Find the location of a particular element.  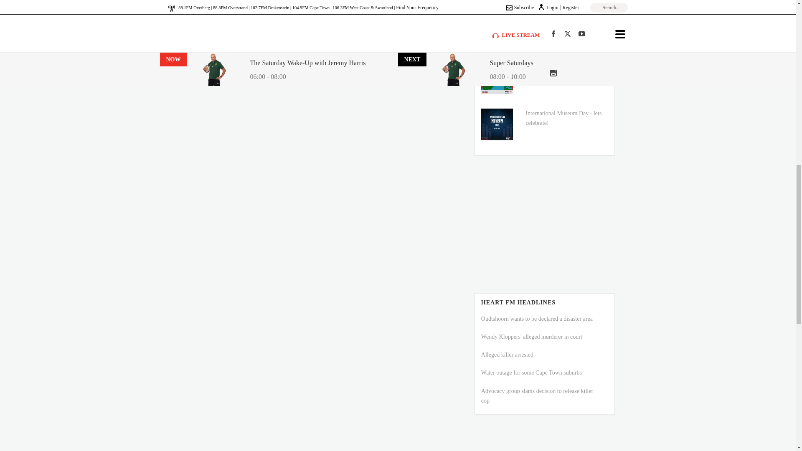

Alleged killer arrested is located at coordinates (507, 355).